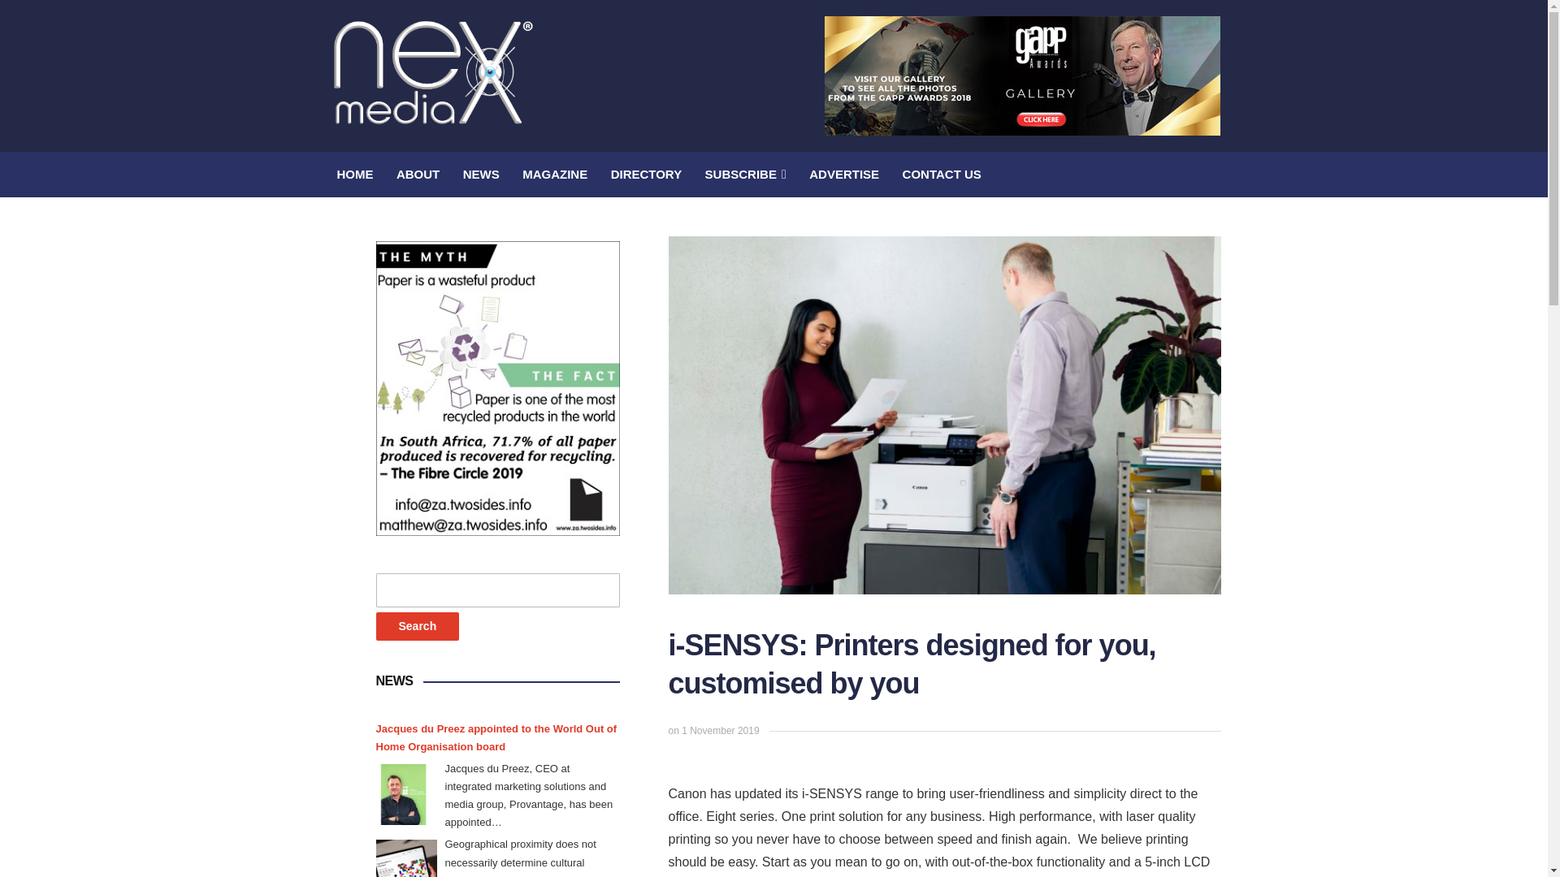  Describe the element at coordinates (745, 174) in the screenshot. I see `SUBSCRIBE` at that location.